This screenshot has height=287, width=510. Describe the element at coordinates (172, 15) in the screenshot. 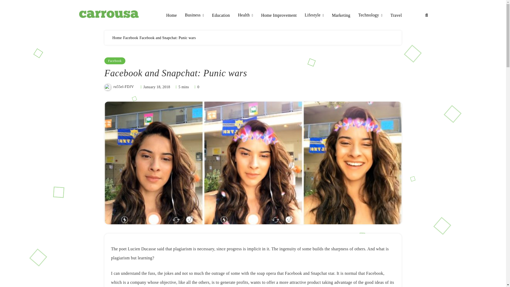

I see `Home` at that location.